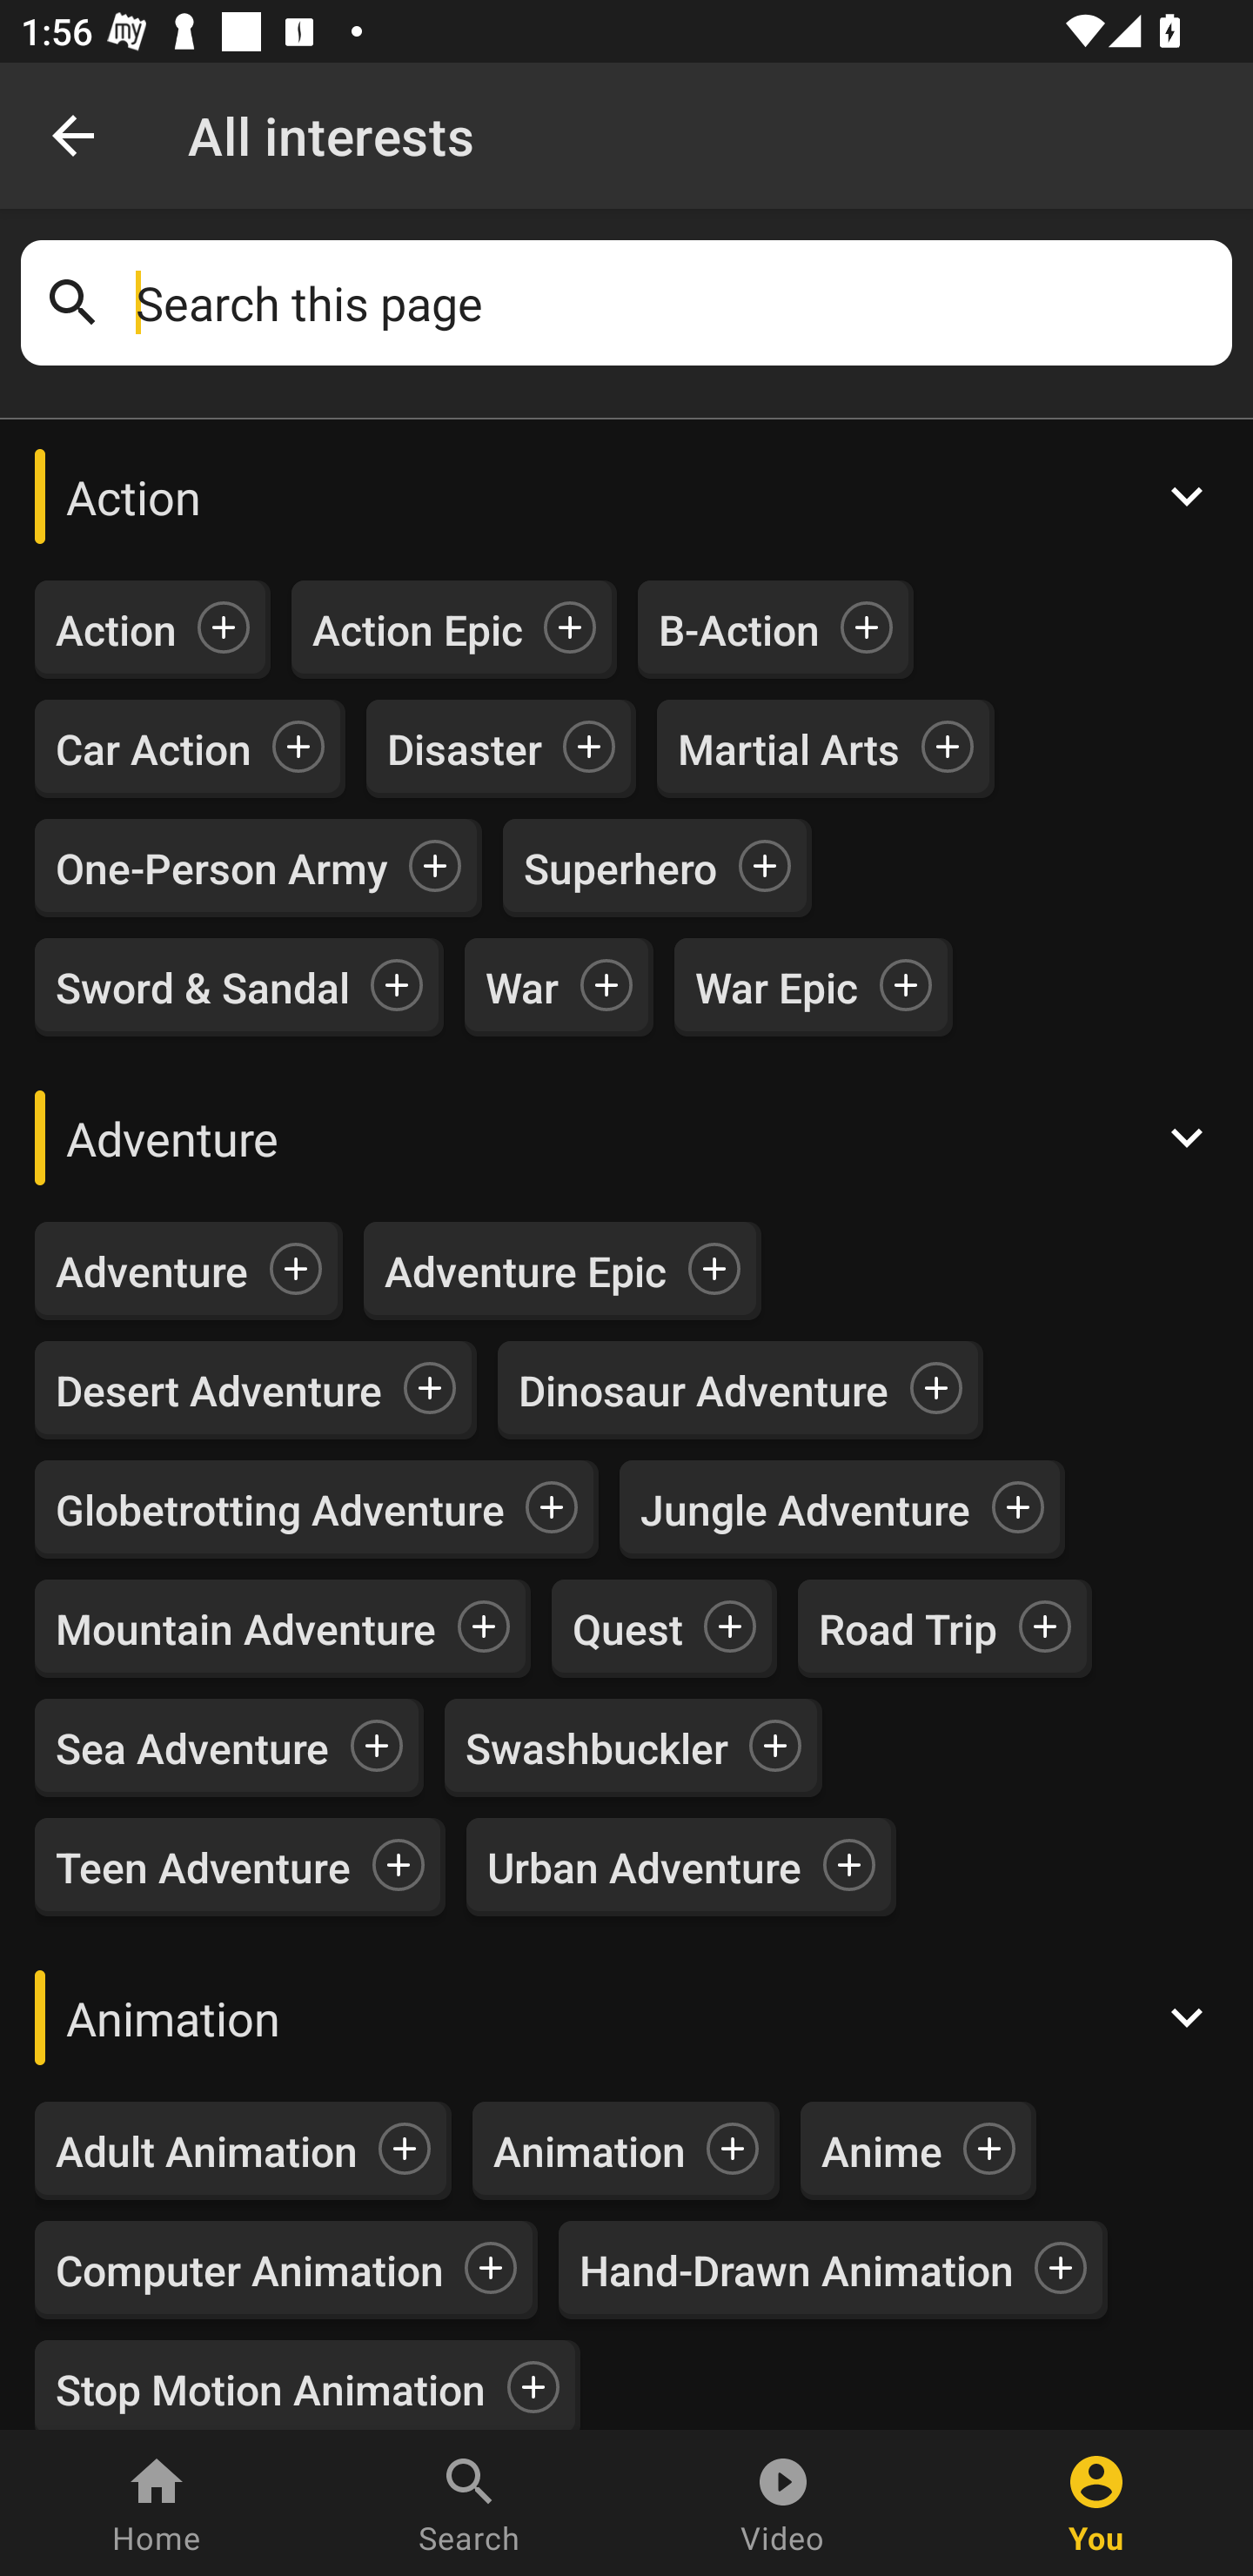  Describe the element at coordinates (783, 2503) in the screenshot. I see `Video` at that location.